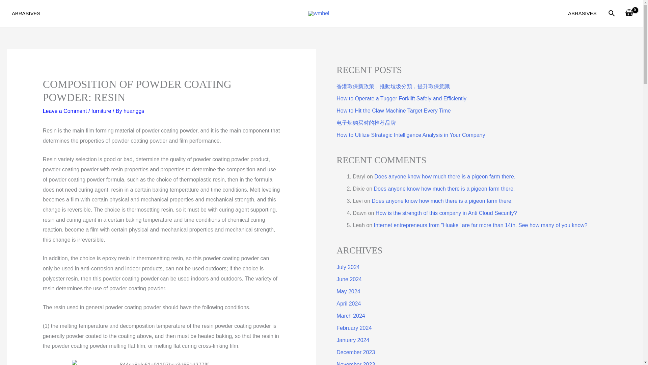  Describe the element at coordinates (134, 111) in the screenshot. I see `huanggs` at that location.